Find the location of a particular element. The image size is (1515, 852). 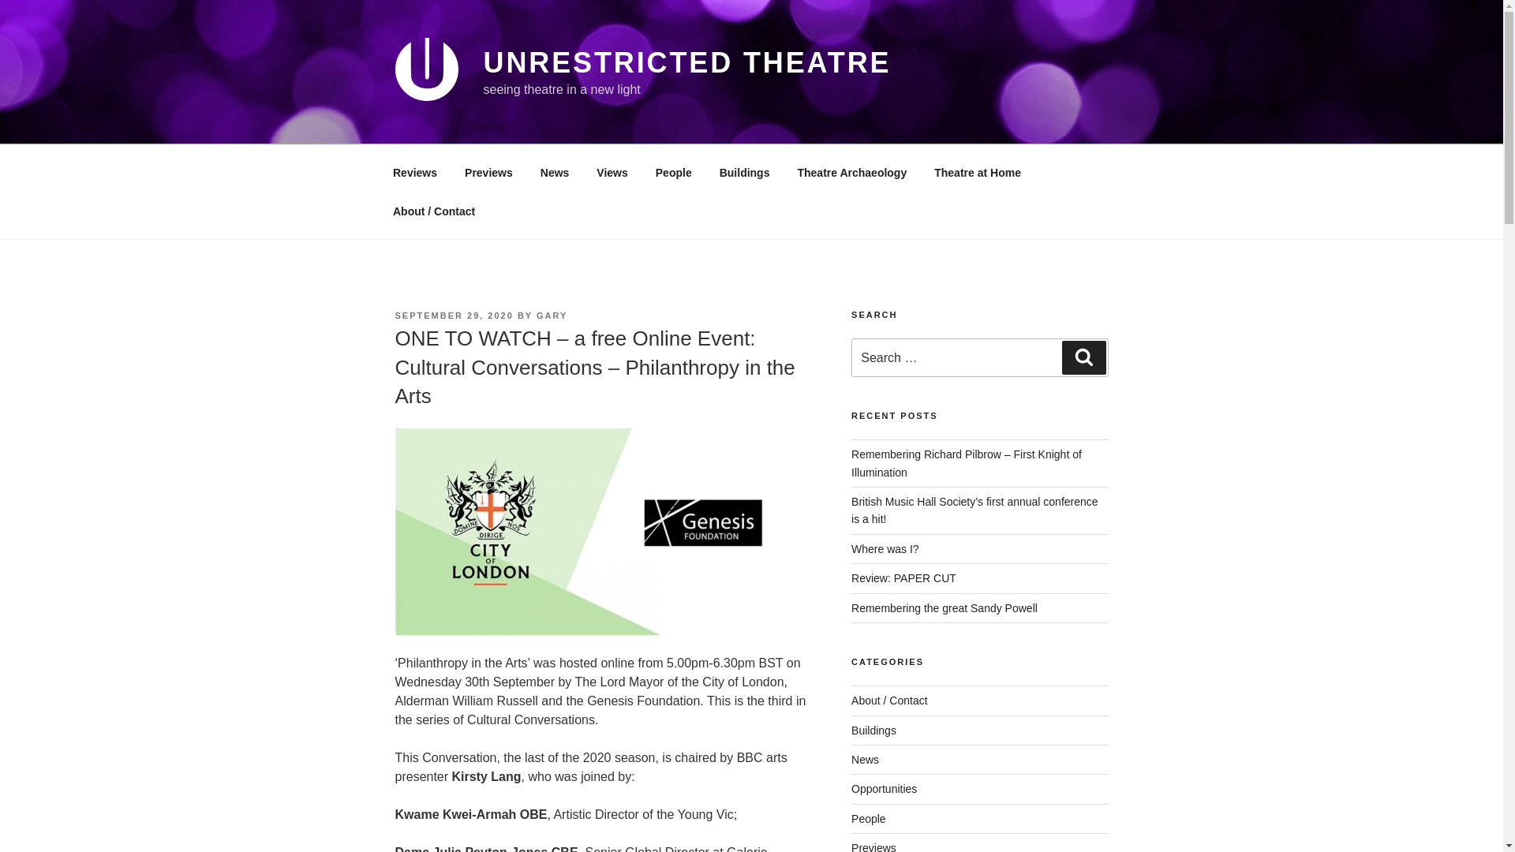

Remembering the great Sandy Powell is located at coordinates (945, 607).